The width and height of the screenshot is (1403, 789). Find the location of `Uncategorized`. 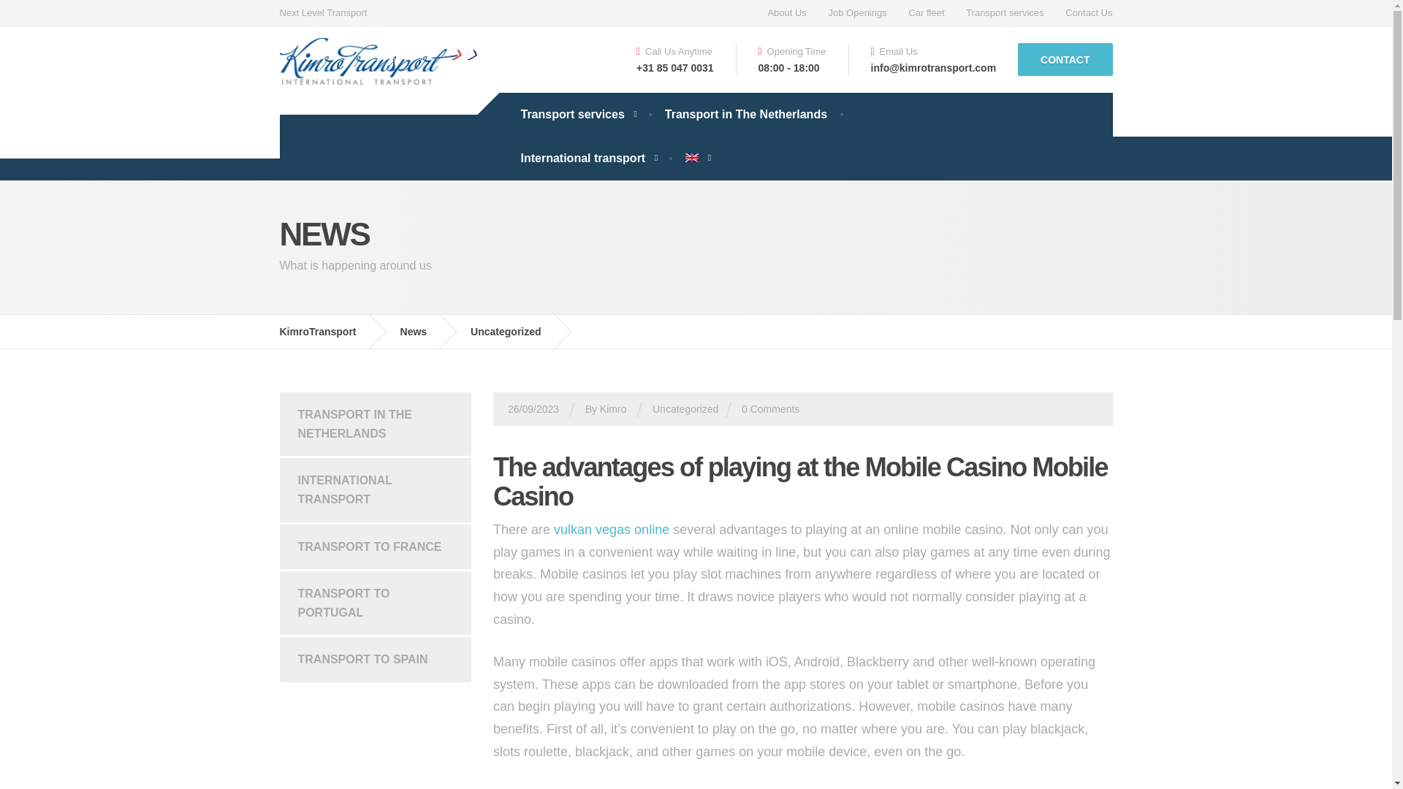

Uncategorized is located at coordinates (685, 409).